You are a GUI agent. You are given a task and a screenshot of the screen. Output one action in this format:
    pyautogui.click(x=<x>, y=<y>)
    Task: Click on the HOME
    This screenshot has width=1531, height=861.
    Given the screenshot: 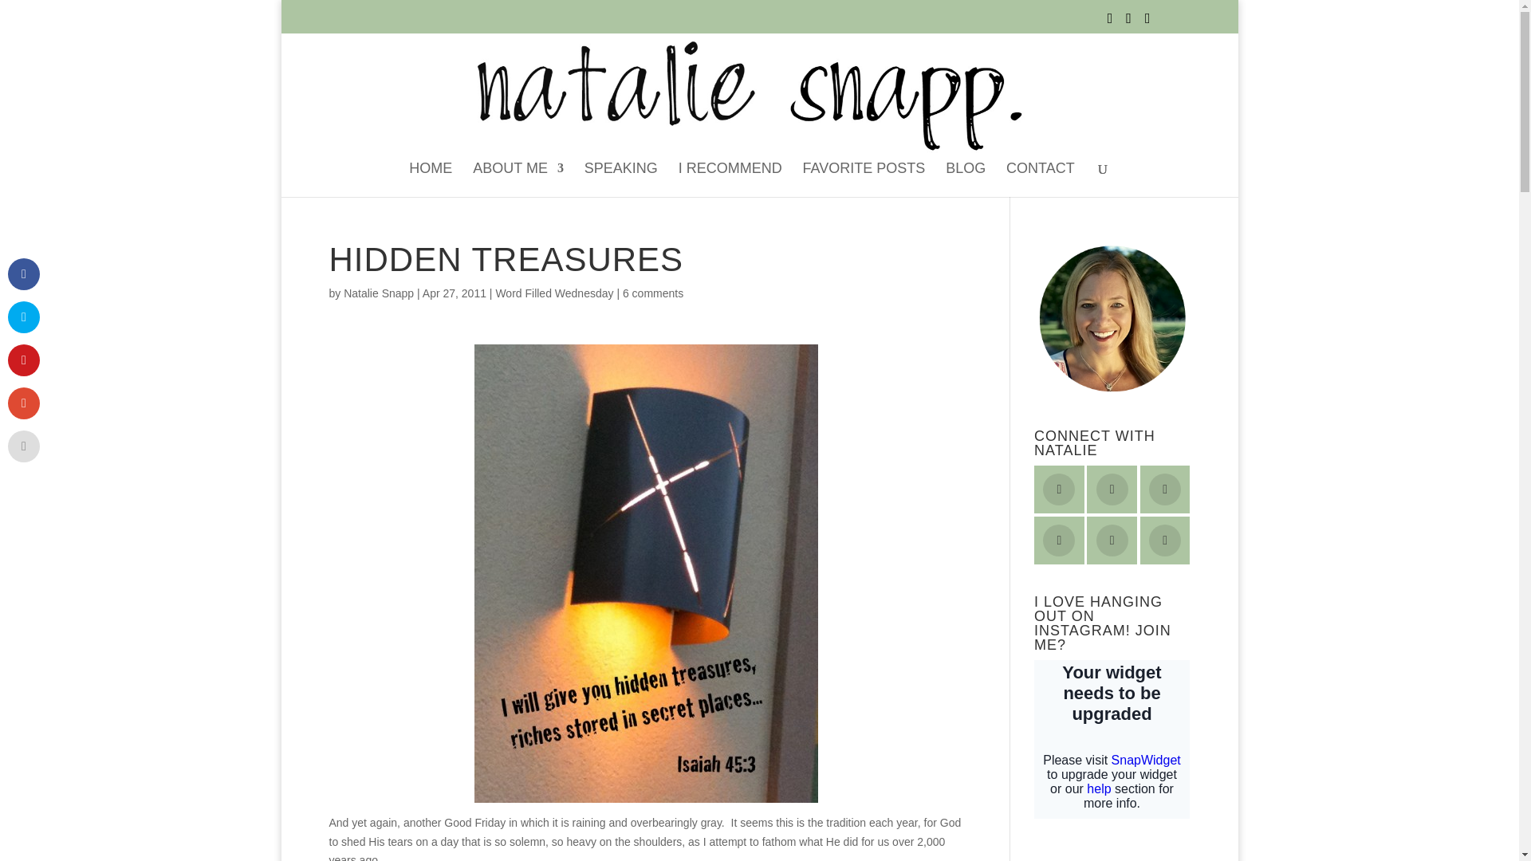 What is the action you would take?
    pyautogui.click(x=430, y=180)
    